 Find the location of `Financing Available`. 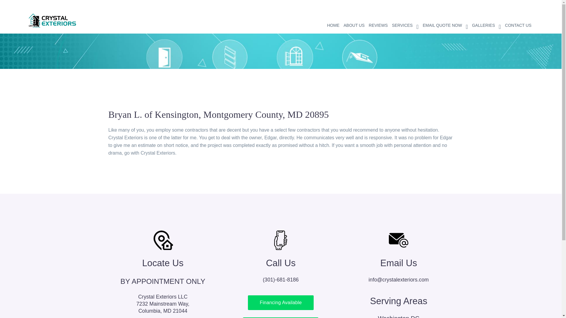

Financing Available is located at coordinates (53, 20).